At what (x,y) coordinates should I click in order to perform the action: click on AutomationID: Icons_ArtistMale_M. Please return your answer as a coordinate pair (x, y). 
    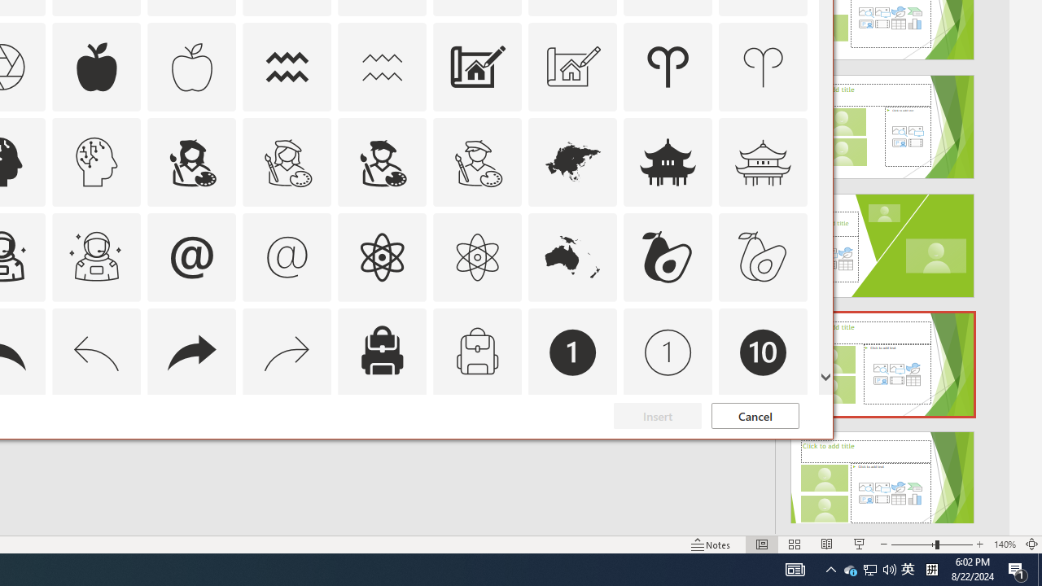
    Looking at the image, I should click on (573, 257).